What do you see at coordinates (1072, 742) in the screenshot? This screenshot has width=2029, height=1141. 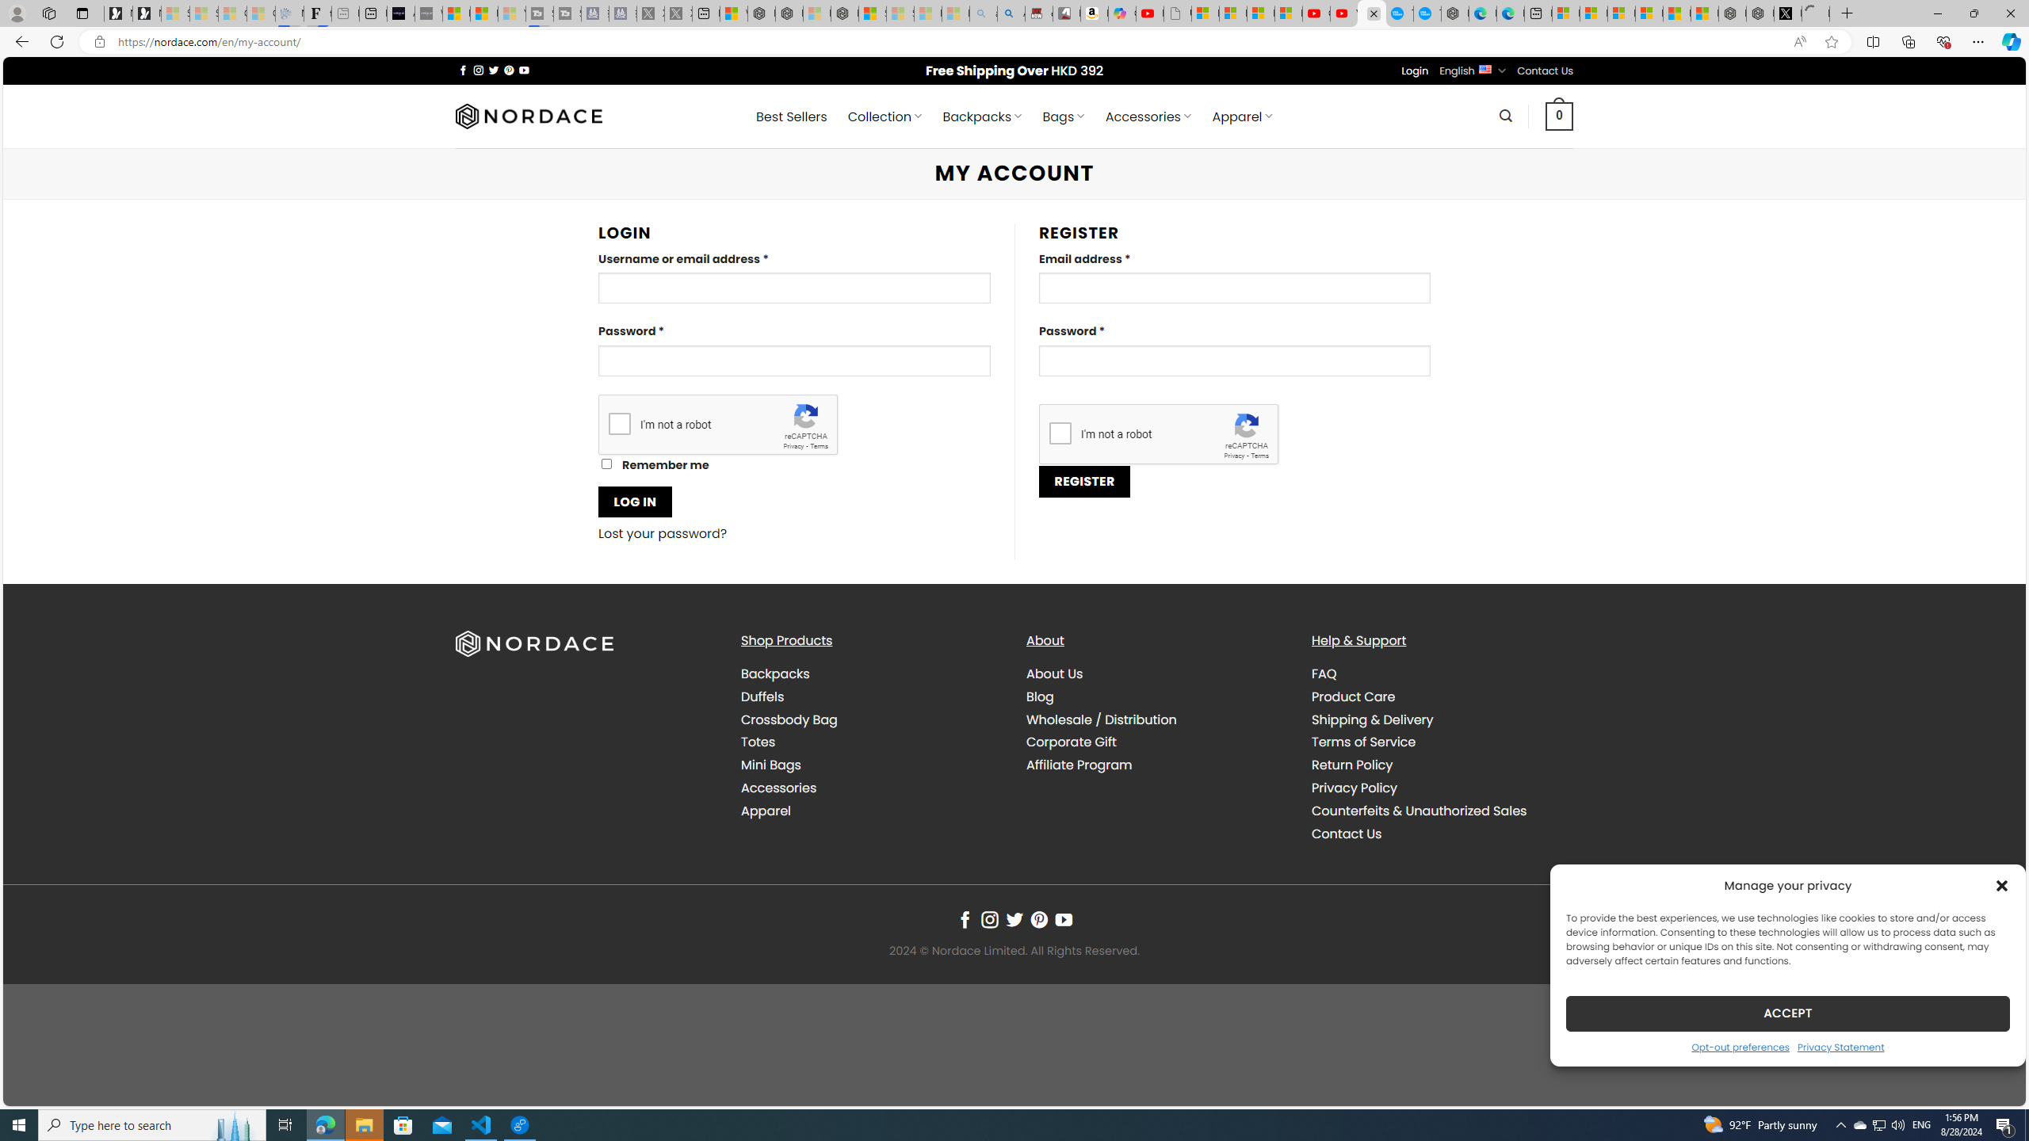 I see `Corporate Gift` at bounding box center [1072, 742].